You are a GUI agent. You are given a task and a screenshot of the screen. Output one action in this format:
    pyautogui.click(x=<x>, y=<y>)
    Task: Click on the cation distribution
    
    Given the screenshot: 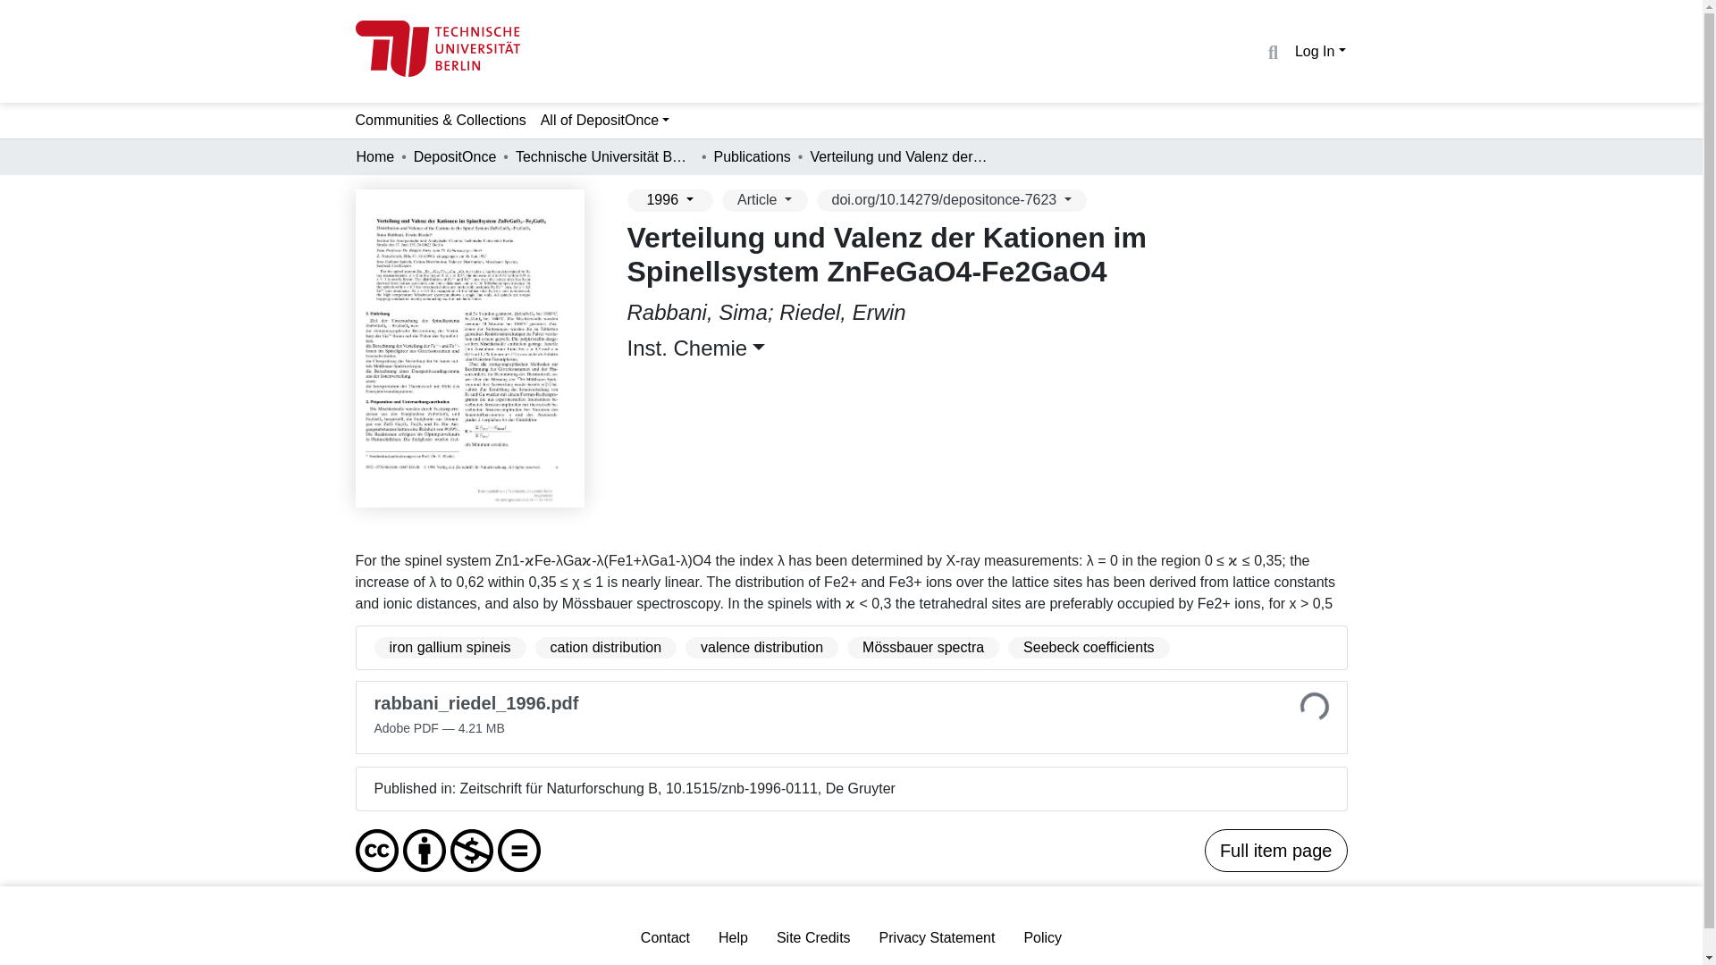 What is the action you would take?
    pyautogui.click(x=606, y=647)
    